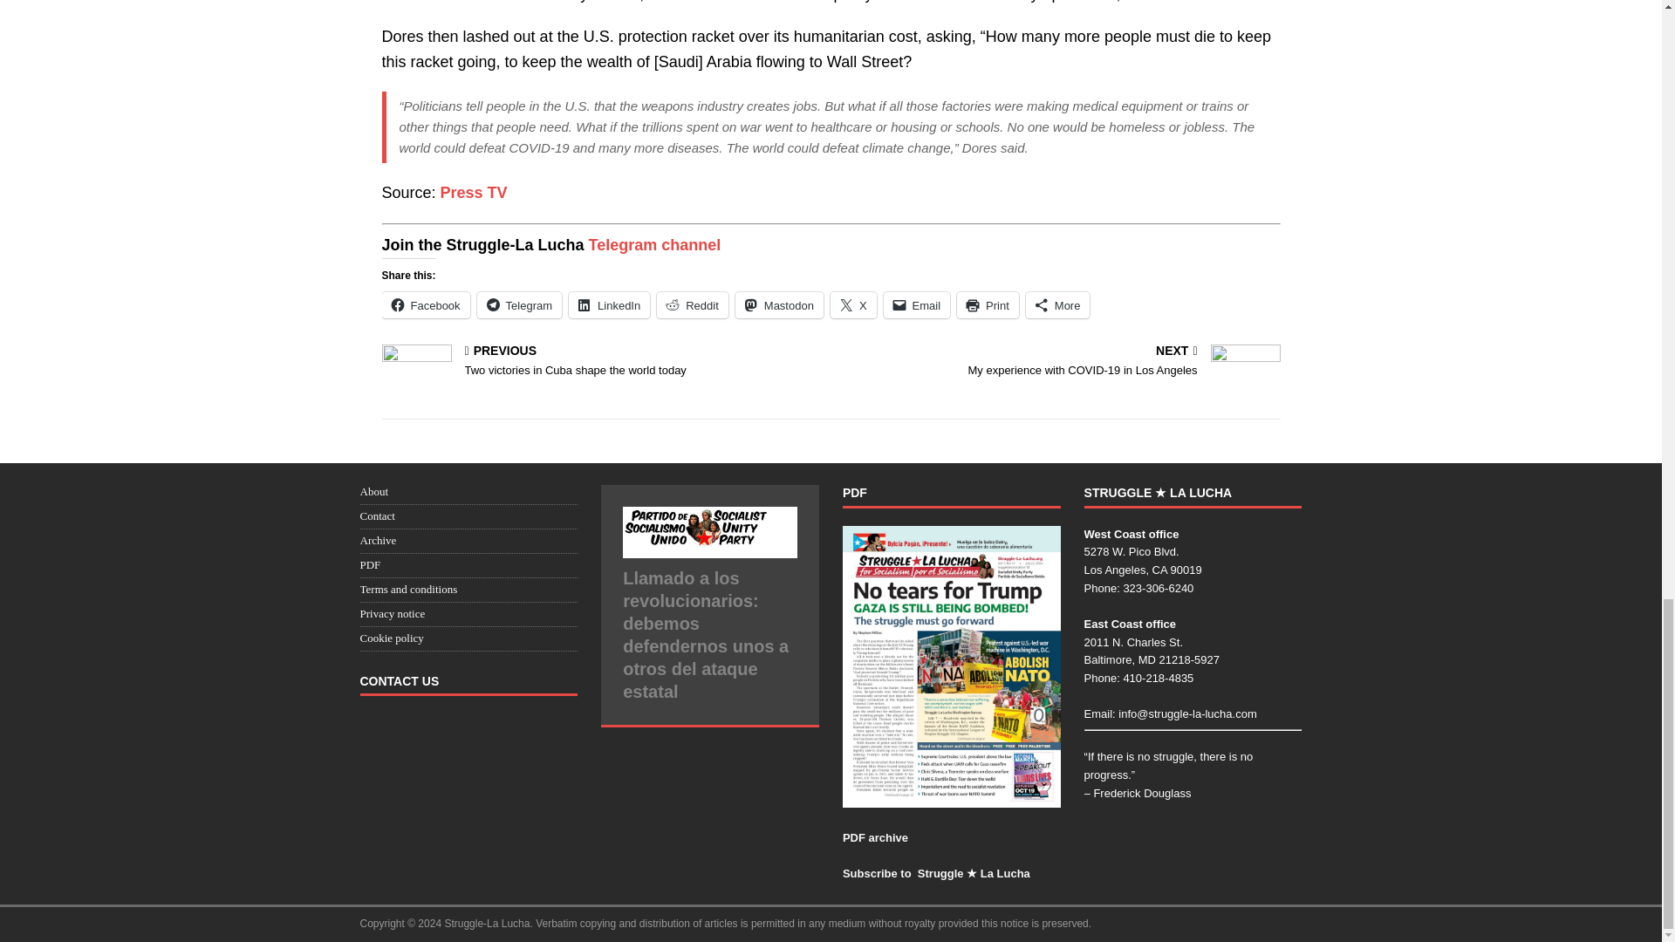 The width and height of the screenshot is (1675, 942). What do you see at coordinates (779, 305) in the screenshot?
I see `Click to share on Mastodon` at bounding box center [779, 305].